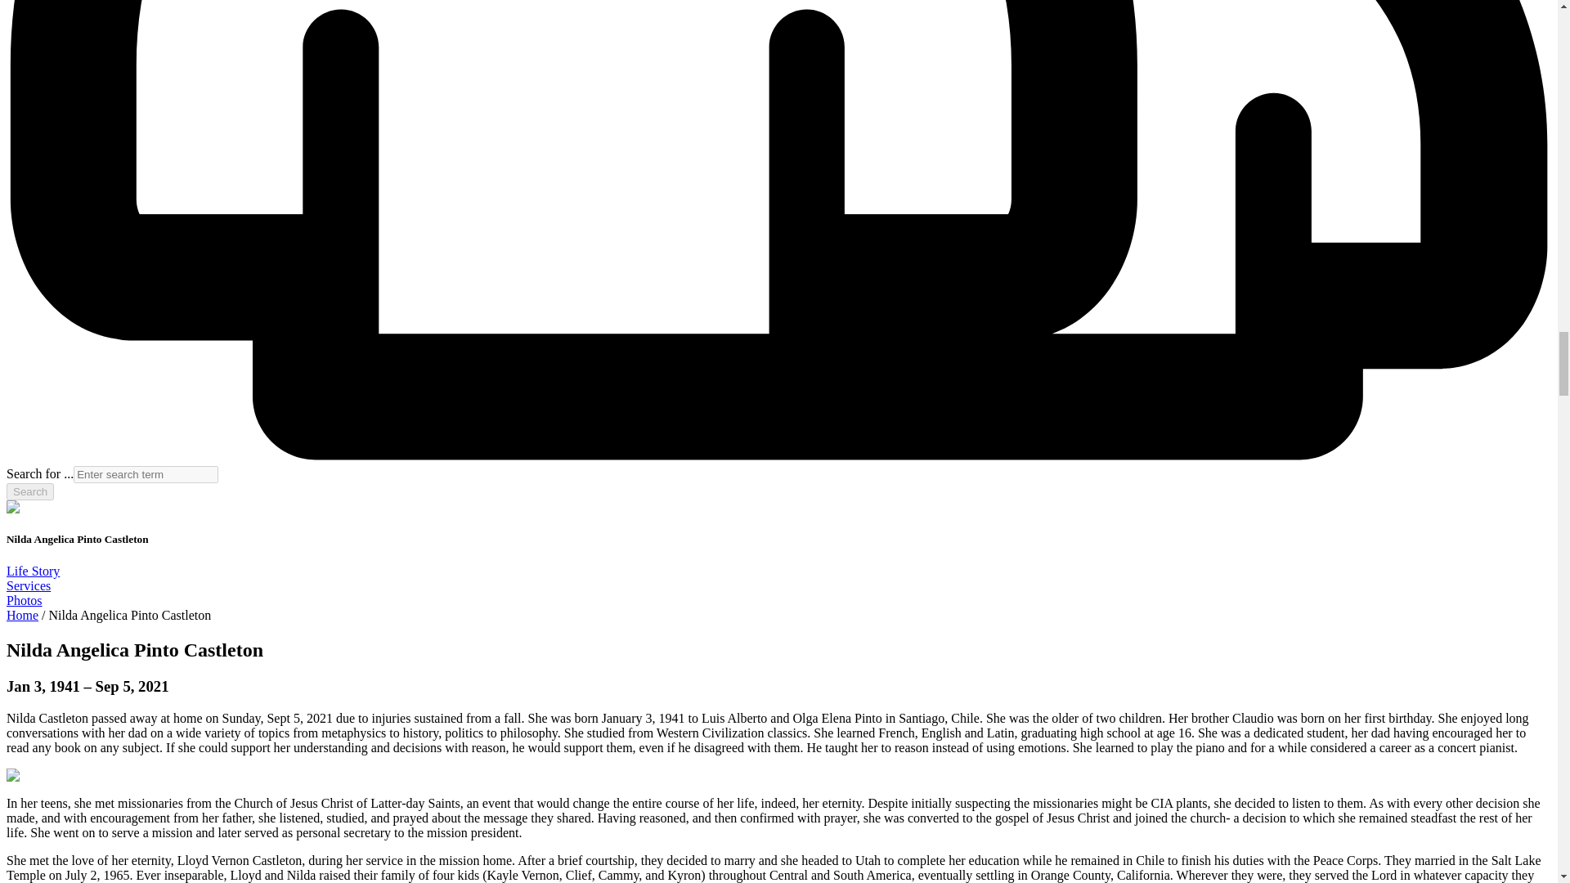  What do you see at coordinates (33, 571) in the screenshot?
I see `Life Story` at bounding box center [33, 571].